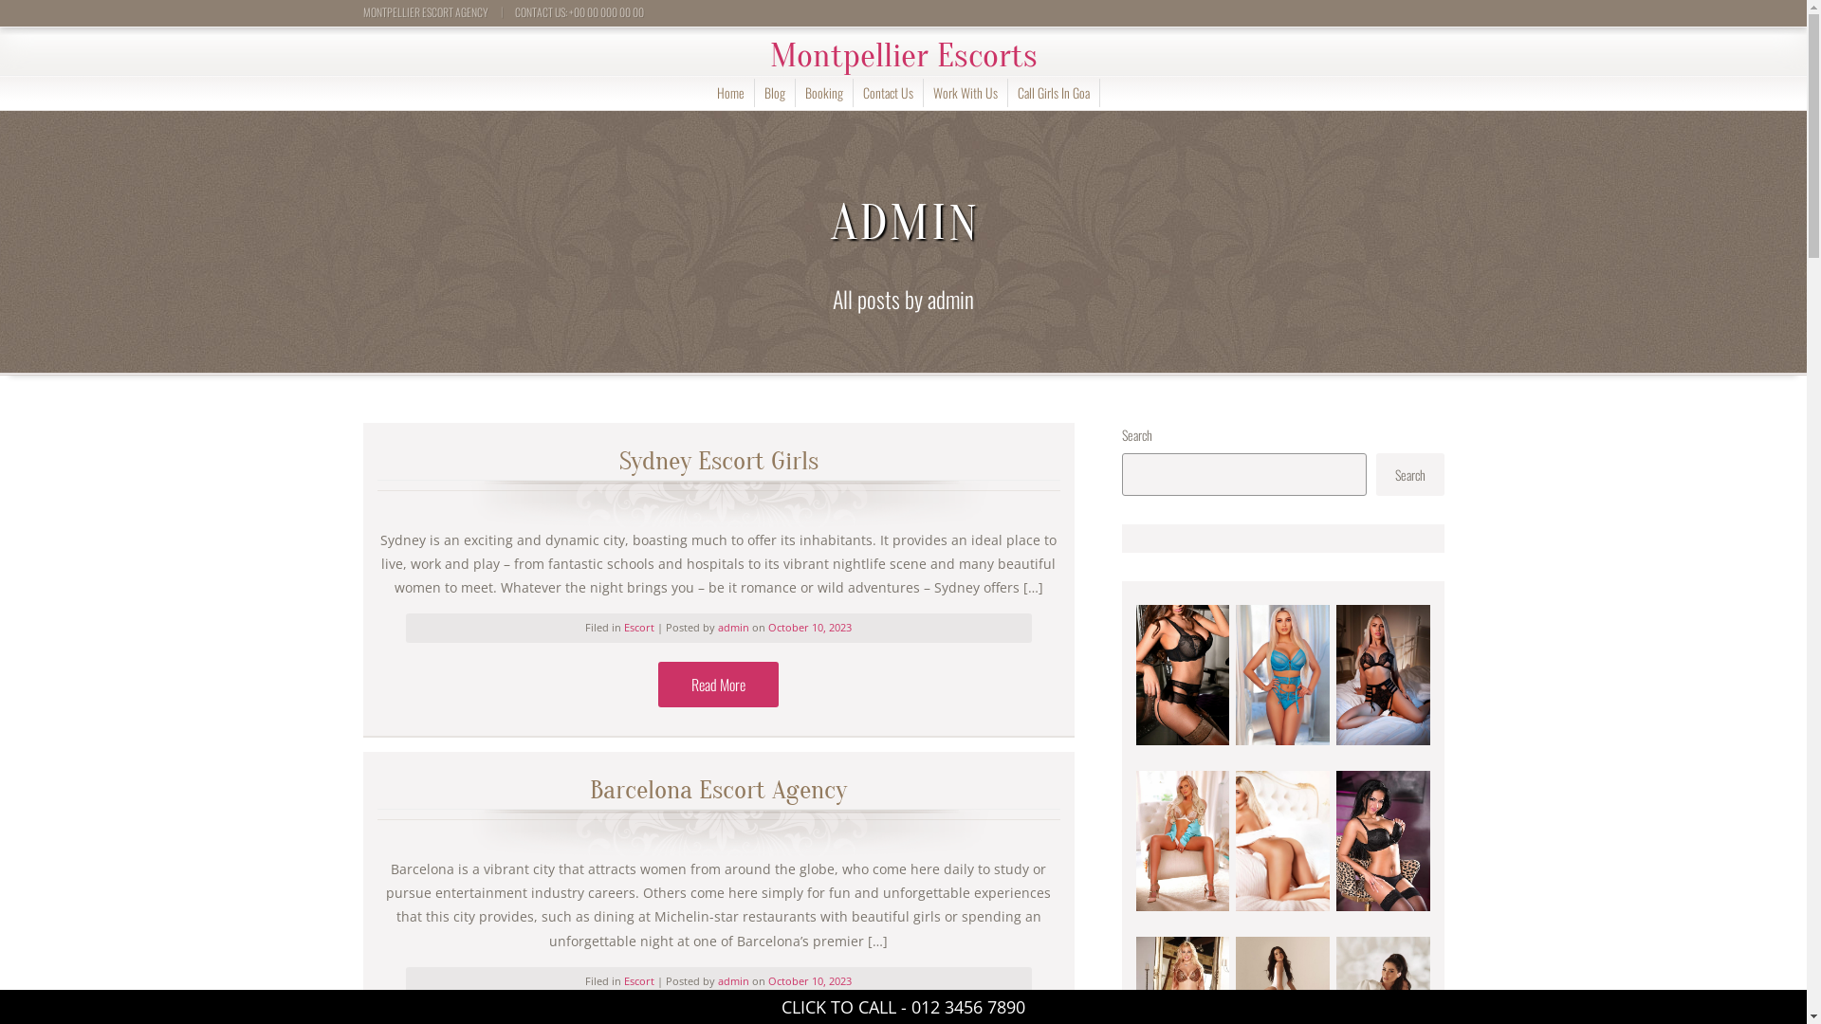 Image resolution: width=1821 pixels, height=1024 pixels. I want to click on Escort, so click(639, 980).